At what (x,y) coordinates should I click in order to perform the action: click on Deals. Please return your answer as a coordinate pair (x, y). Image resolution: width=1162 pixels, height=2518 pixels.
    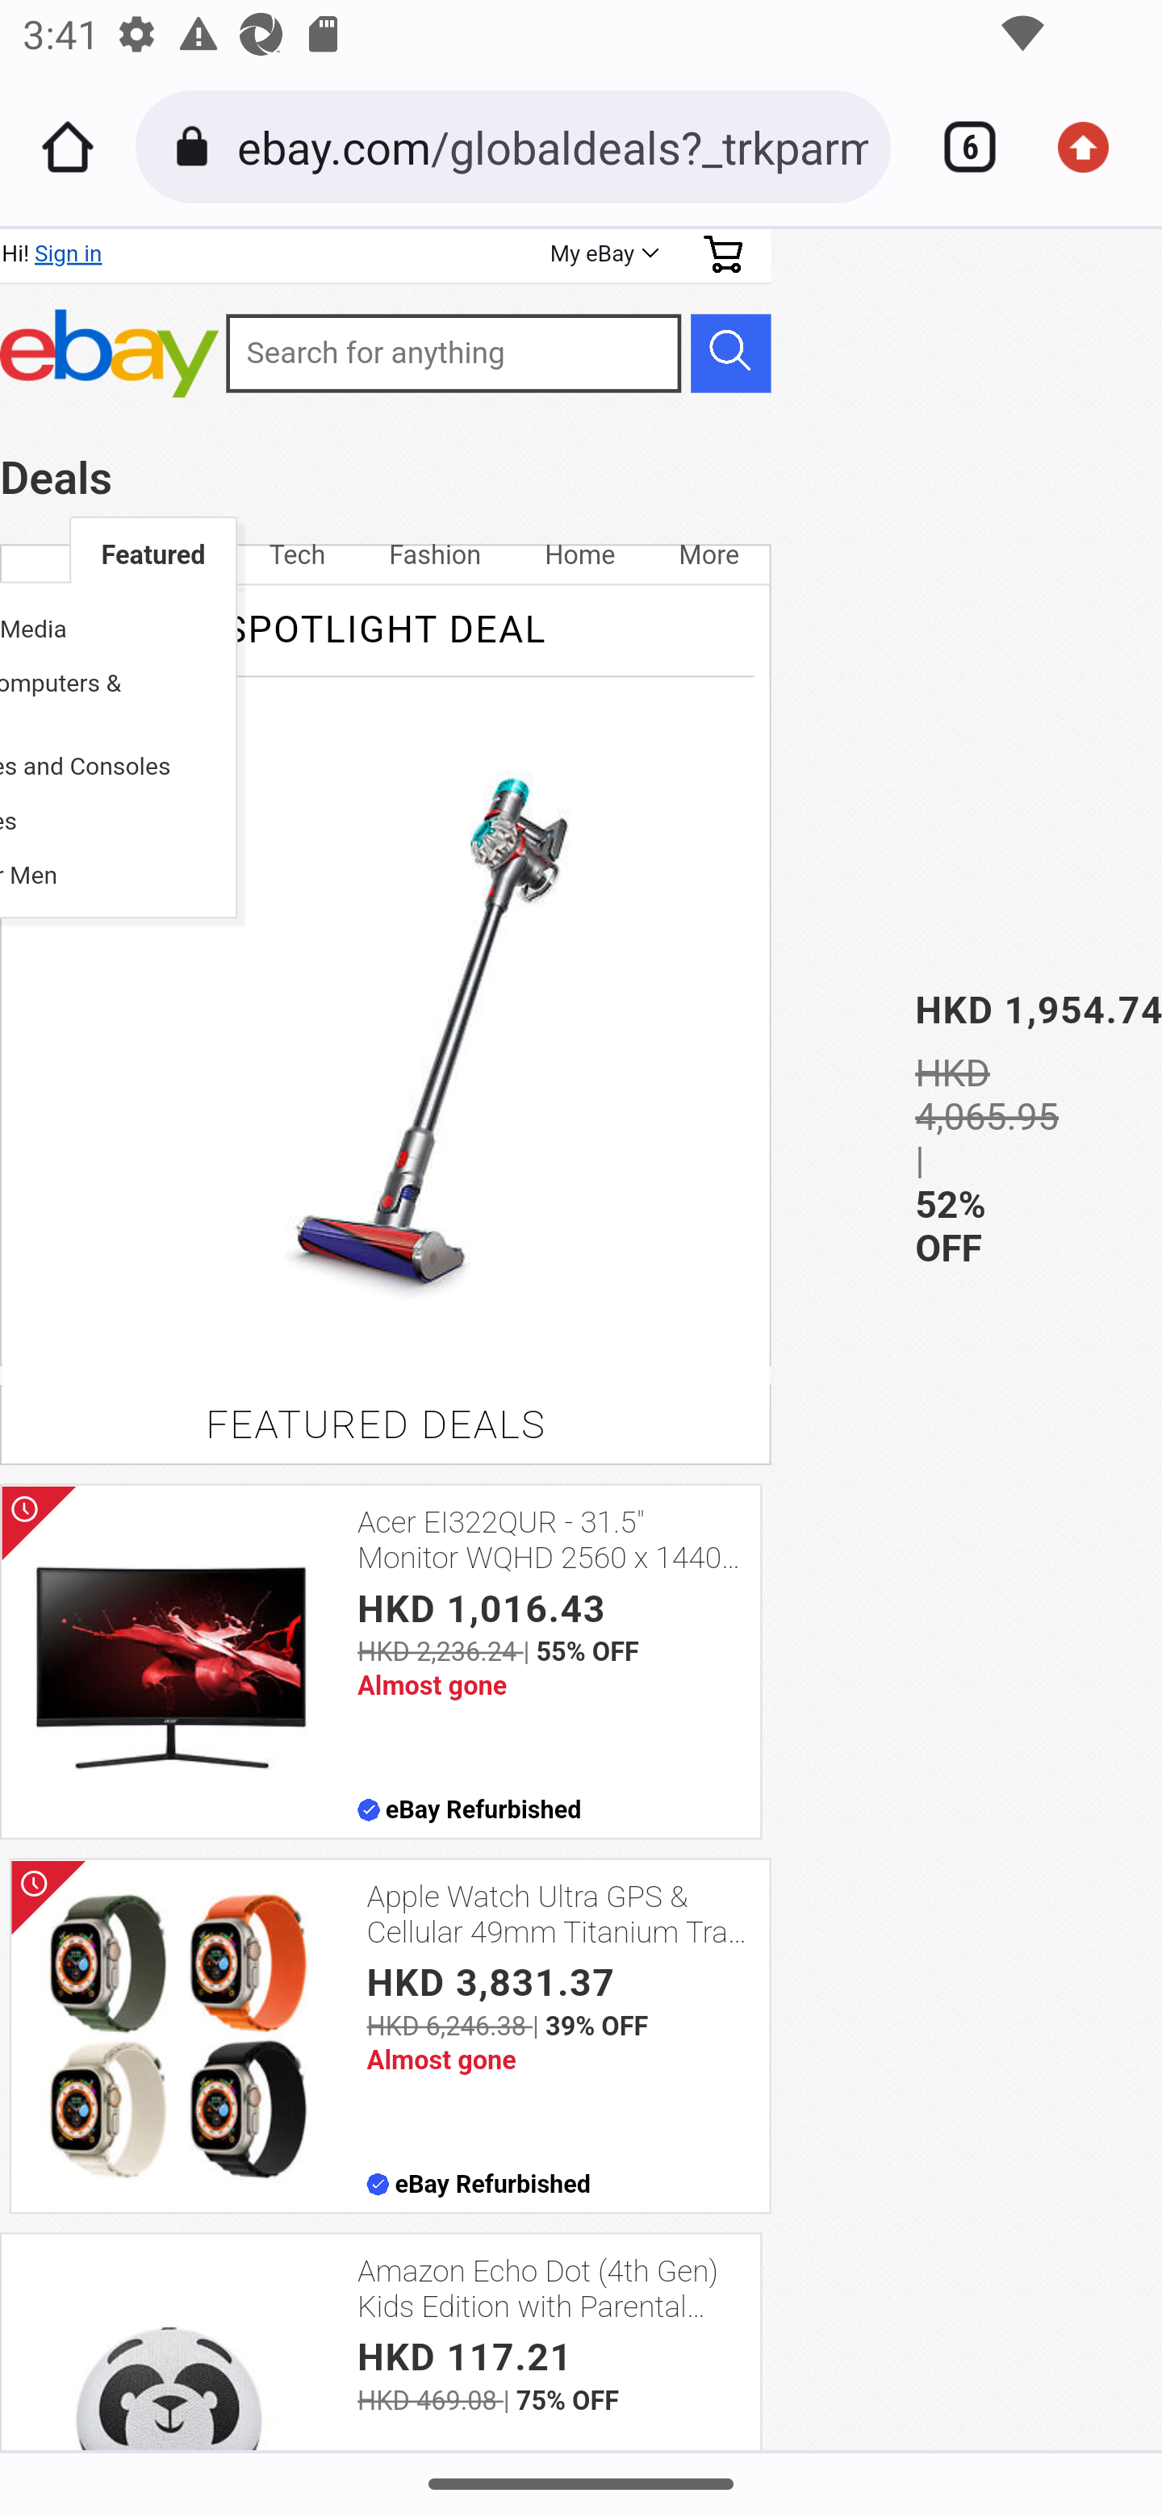
    Looking at the image, I should click on (56, 478).